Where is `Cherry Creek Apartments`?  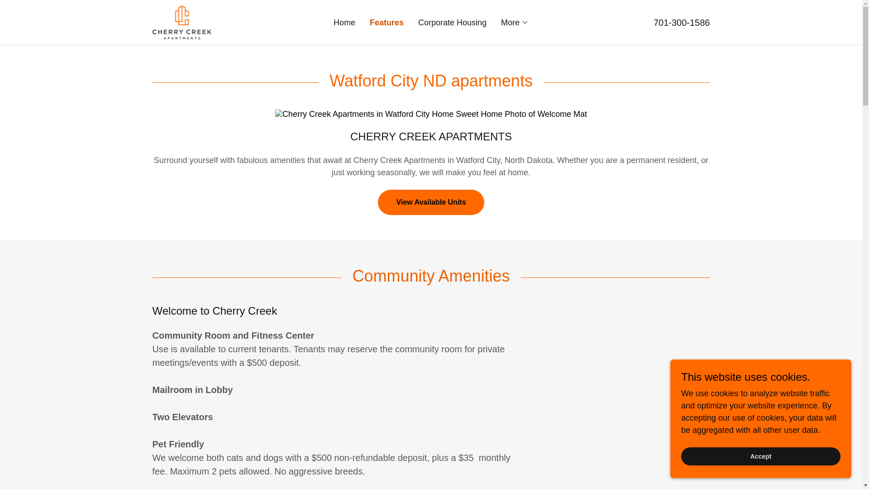 Cherry Creek Apartments is located at coordinates (181, 22).